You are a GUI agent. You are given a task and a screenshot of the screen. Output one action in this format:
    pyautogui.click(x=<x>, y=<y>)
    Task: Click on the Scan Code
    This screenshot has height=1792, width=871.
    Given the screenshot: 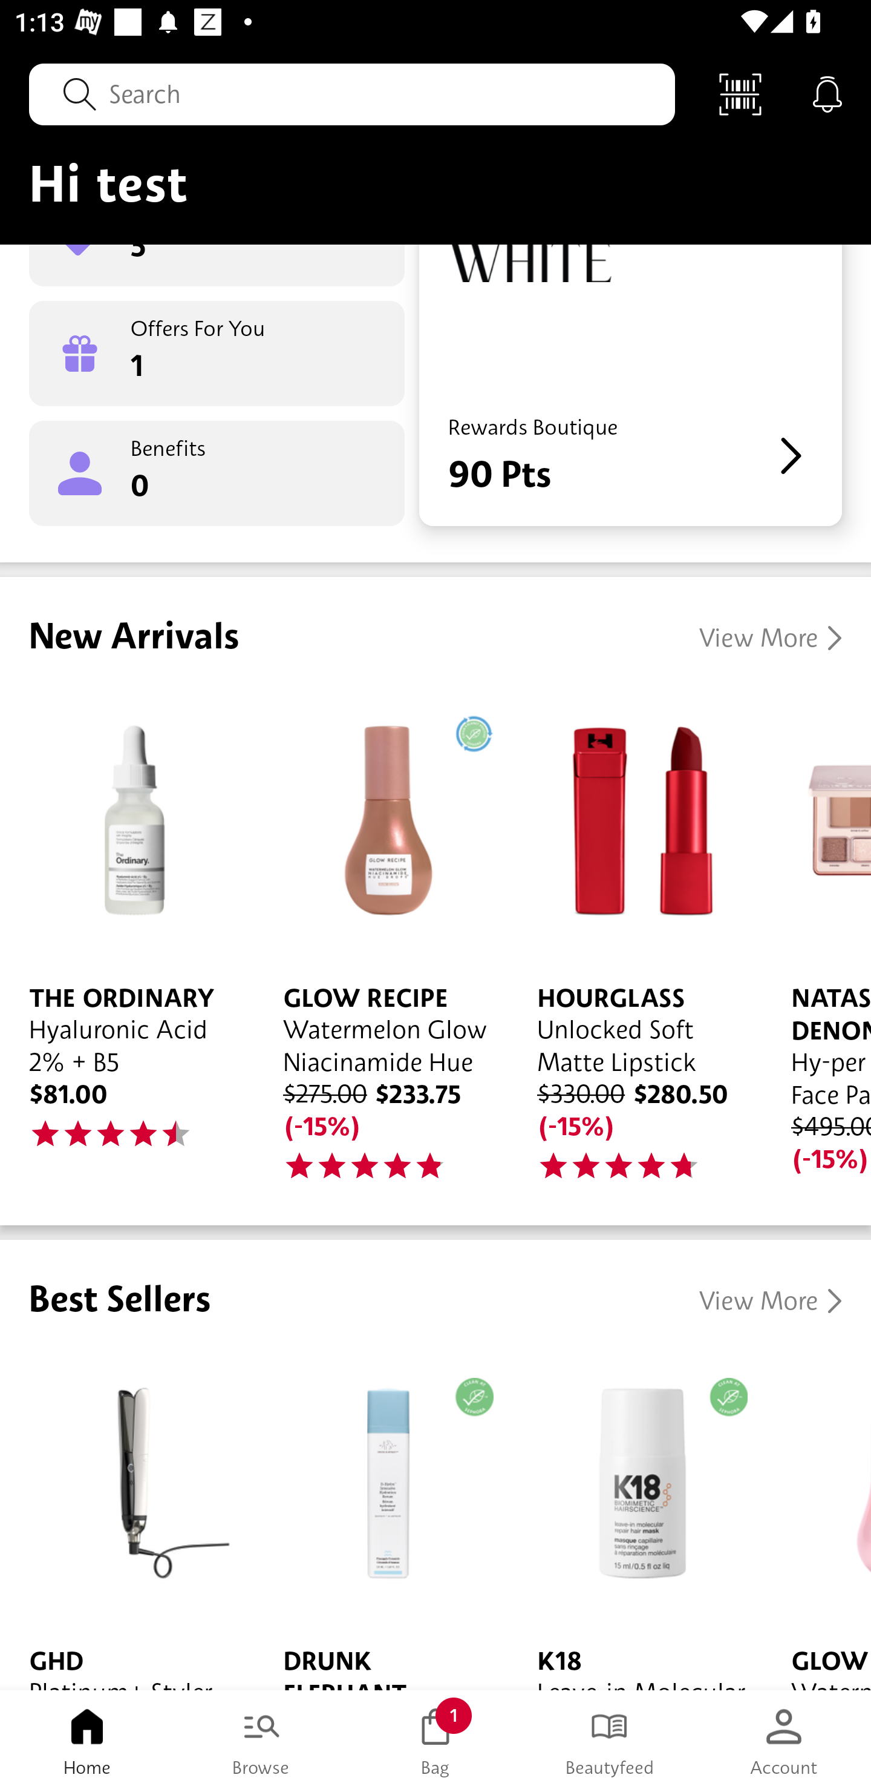 What is the action you would take?
    pyautogui.click(x=740, y=93)
    